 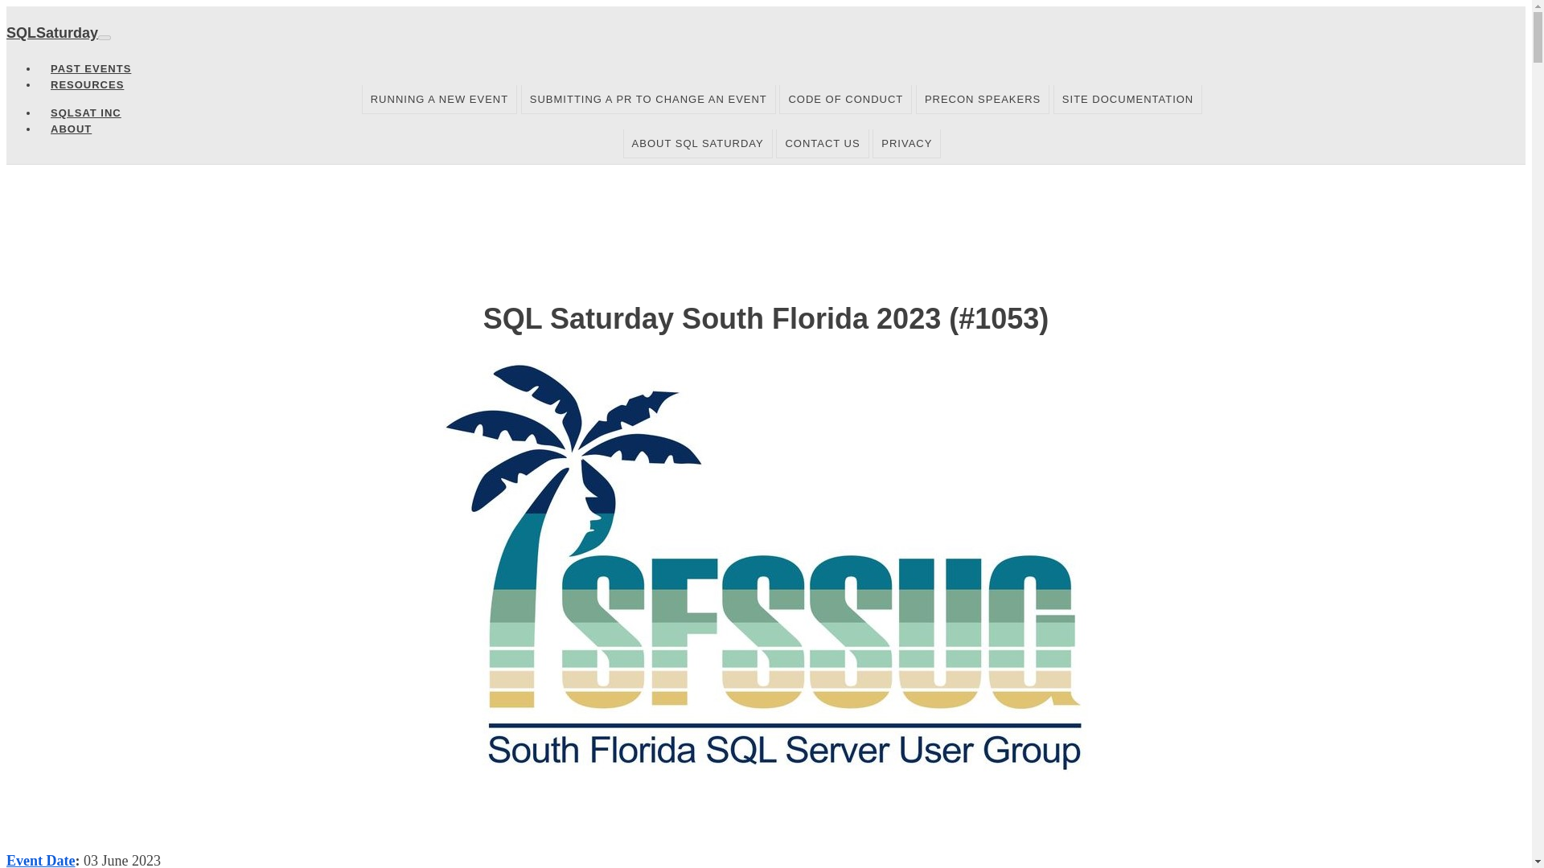 I want to click on SUBMITTING A PR TO CHANGE AN EVENT, so click(x=648, y=99).